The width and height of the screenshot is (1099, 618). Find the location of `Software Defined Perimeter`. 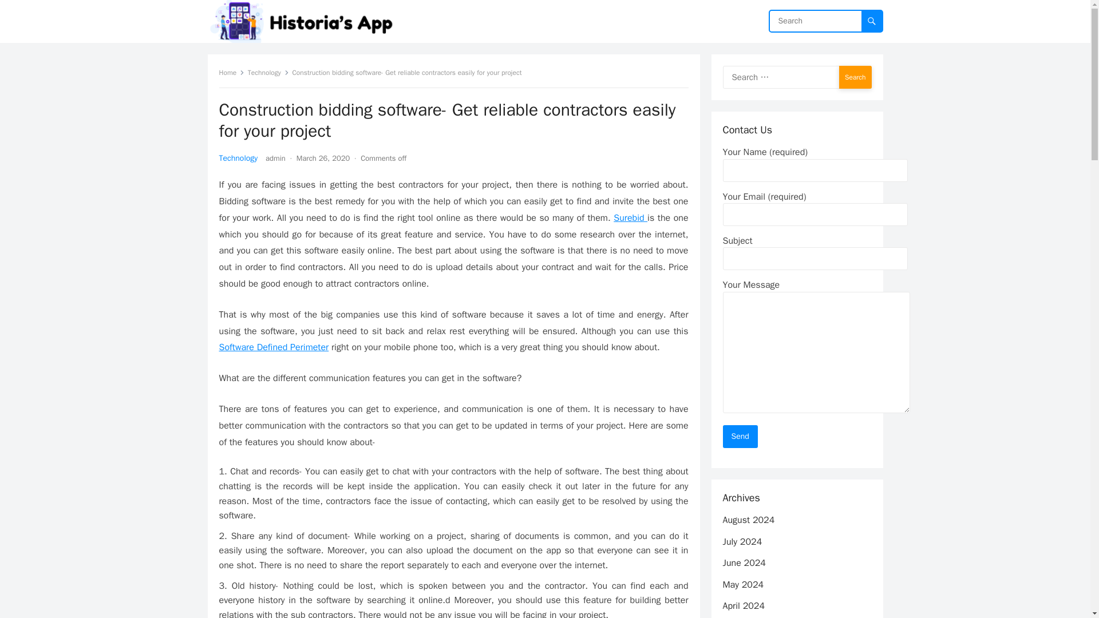

Software Defined Perimeter is located at coordinates (274, 347).